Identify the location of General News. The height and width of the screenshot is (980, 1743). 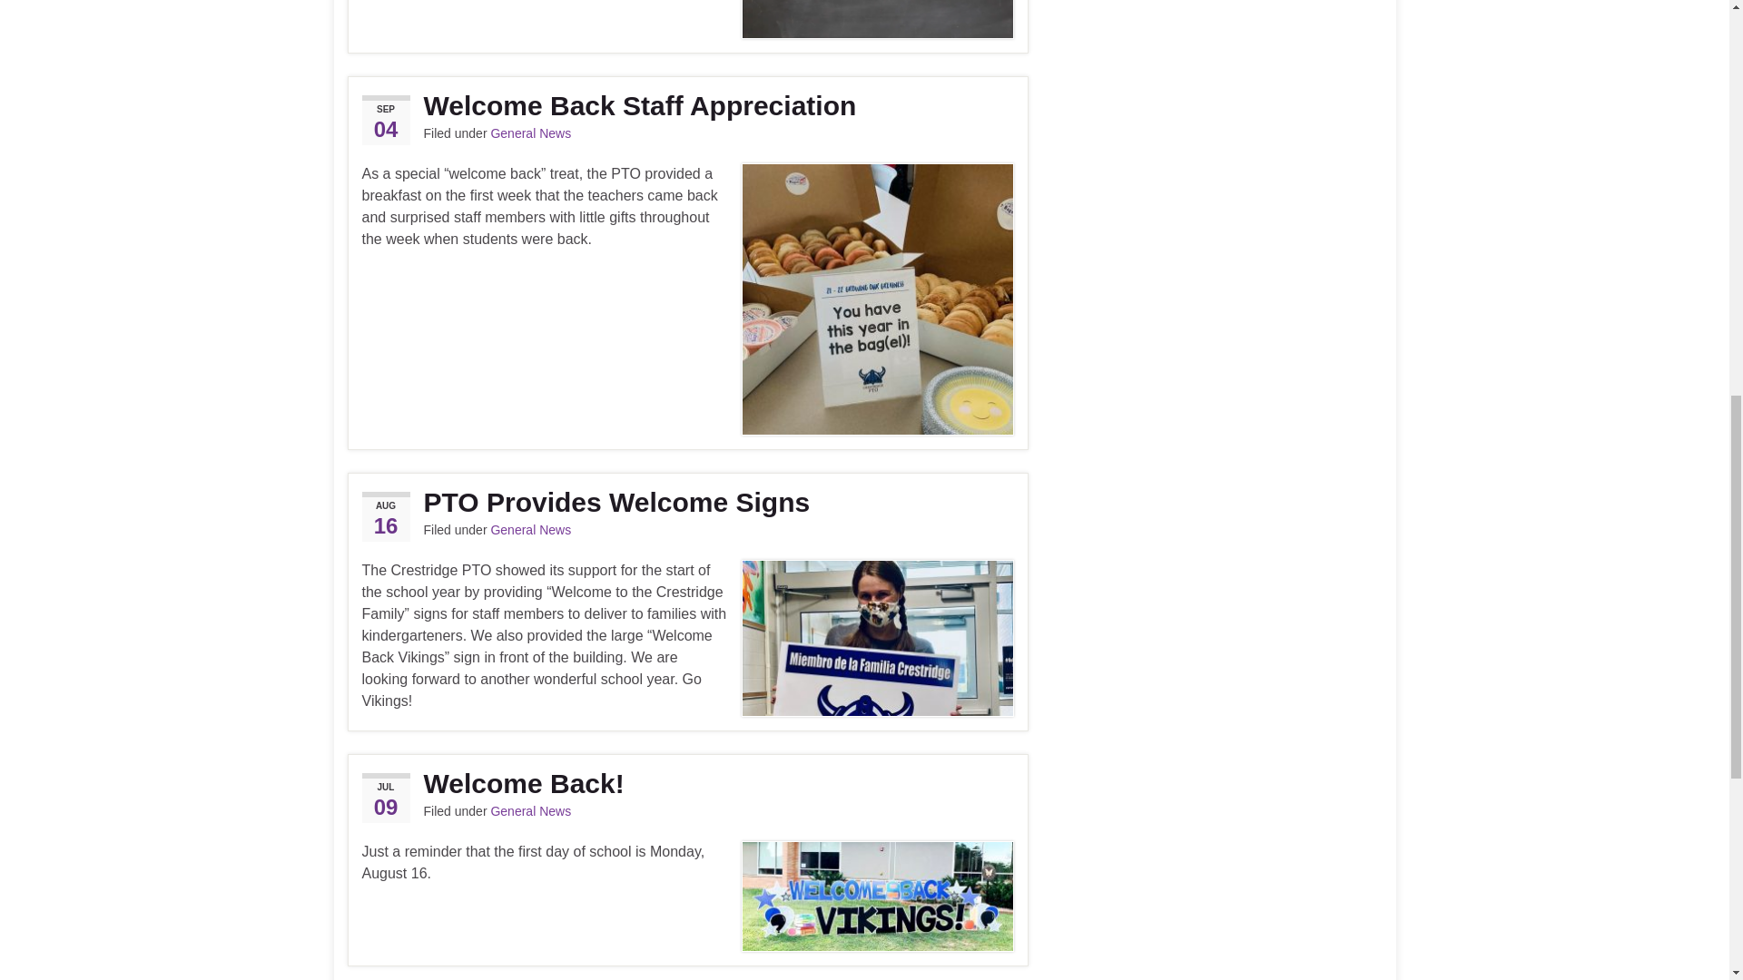
(530, 133).